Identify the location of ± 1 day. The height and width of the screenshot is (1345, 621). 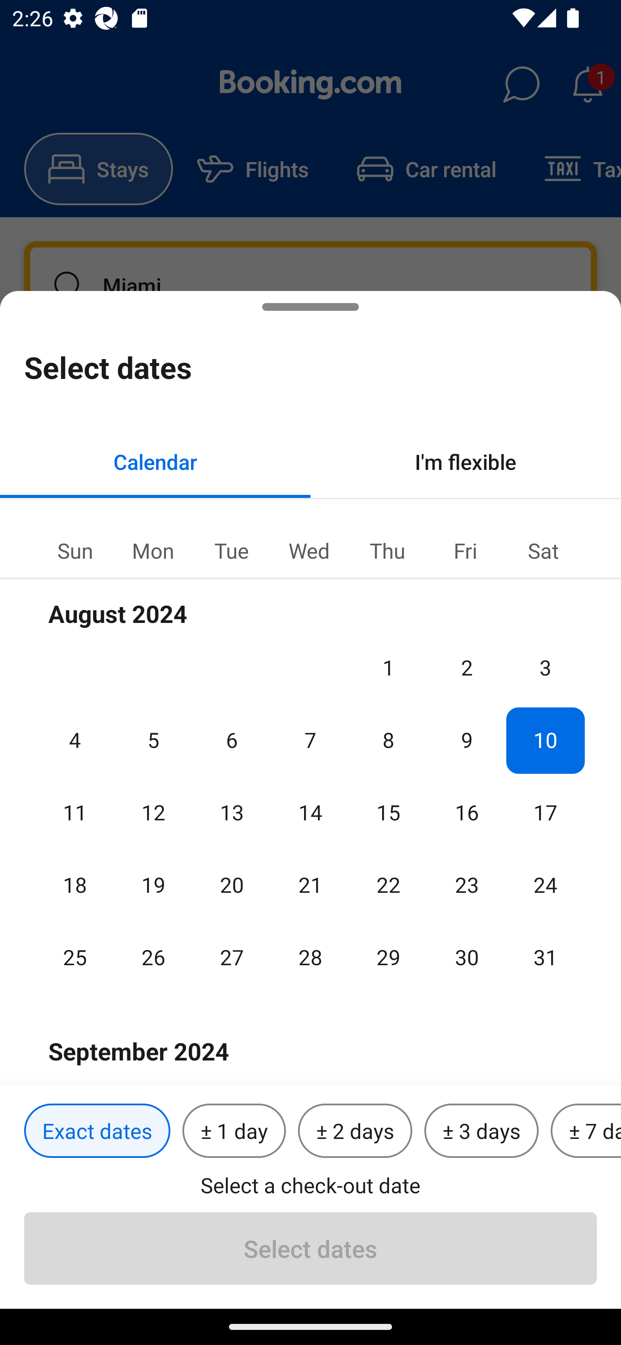
(234, 1131).